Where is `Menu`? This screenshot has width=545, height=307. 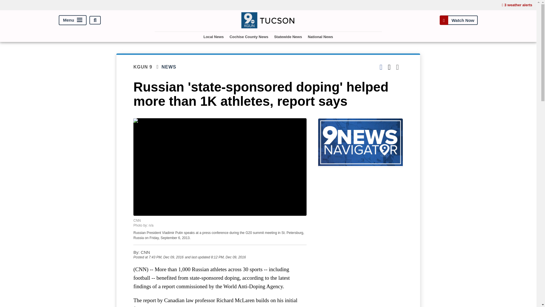
Menu is located at coordinates (73, 20).